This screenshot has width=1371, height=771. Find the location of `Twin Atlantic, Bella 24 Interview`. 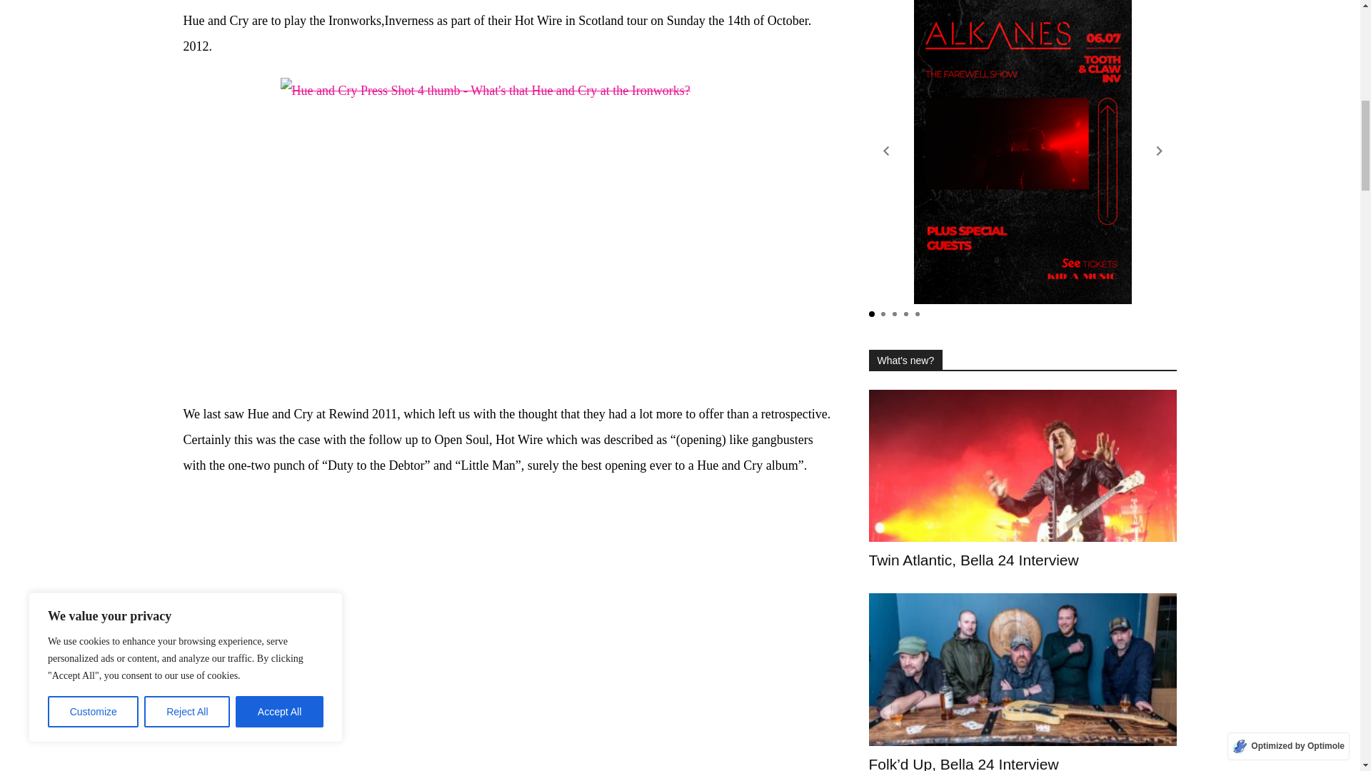

Twin Atlantic, Bella 24 Interview is located at coordinates (1022, 465).